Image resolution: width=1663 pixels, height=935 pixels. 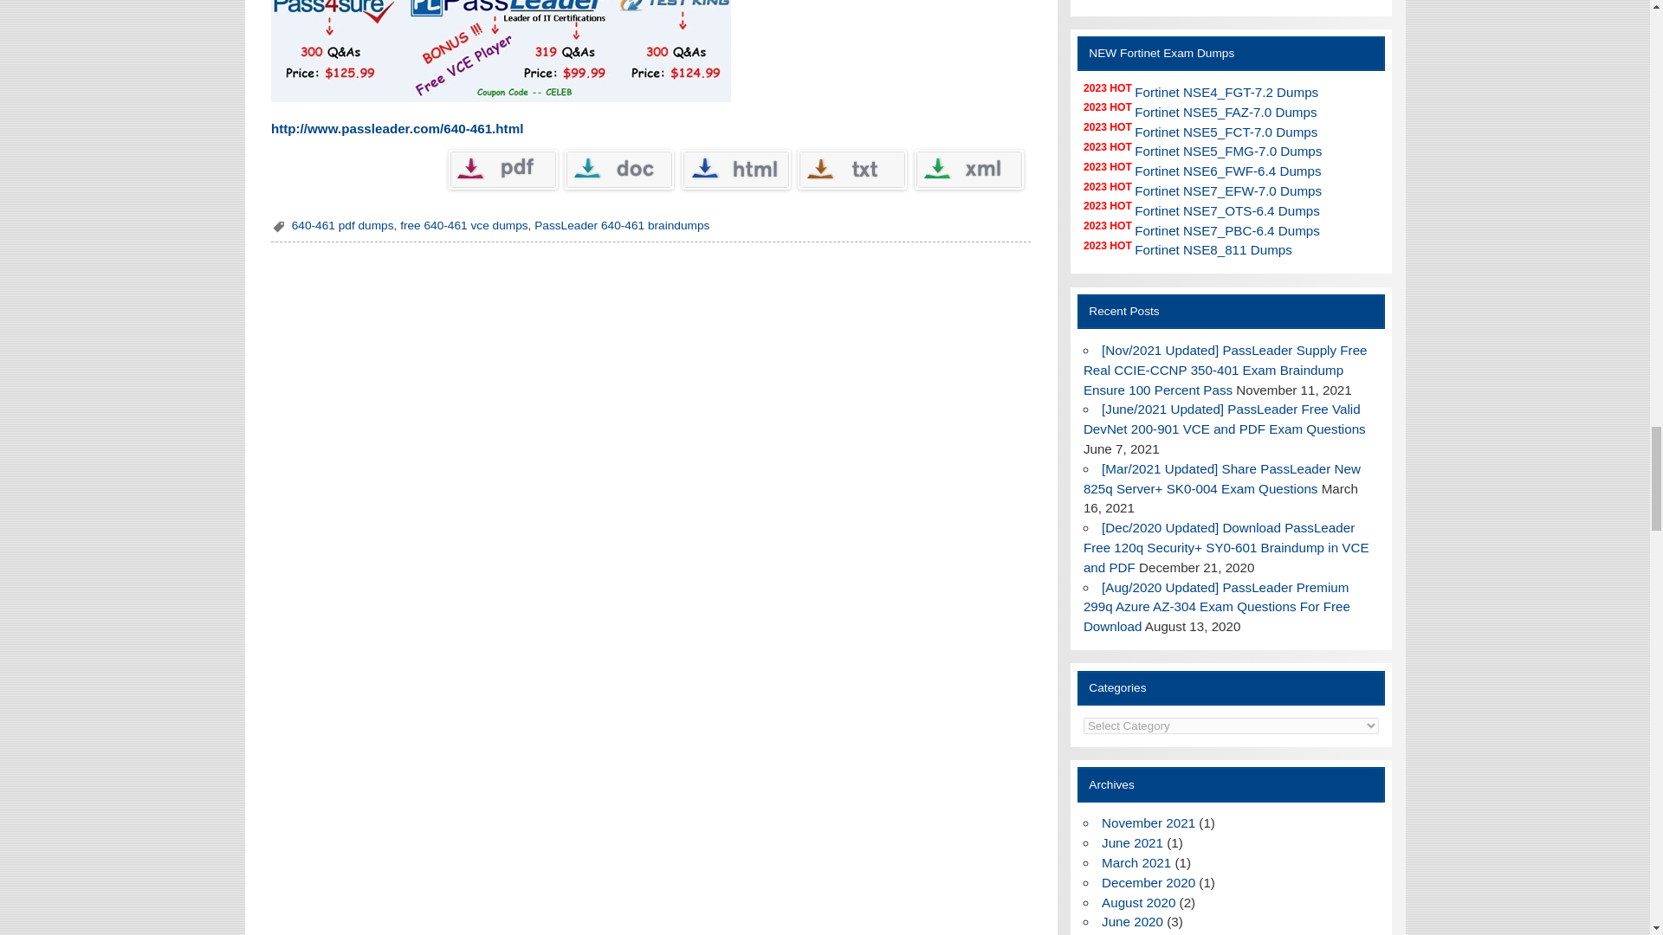 What do you see at coordinates (618, 170) in the screenshot?
I see `Save as Word Document` at bounding box center [618, 170].